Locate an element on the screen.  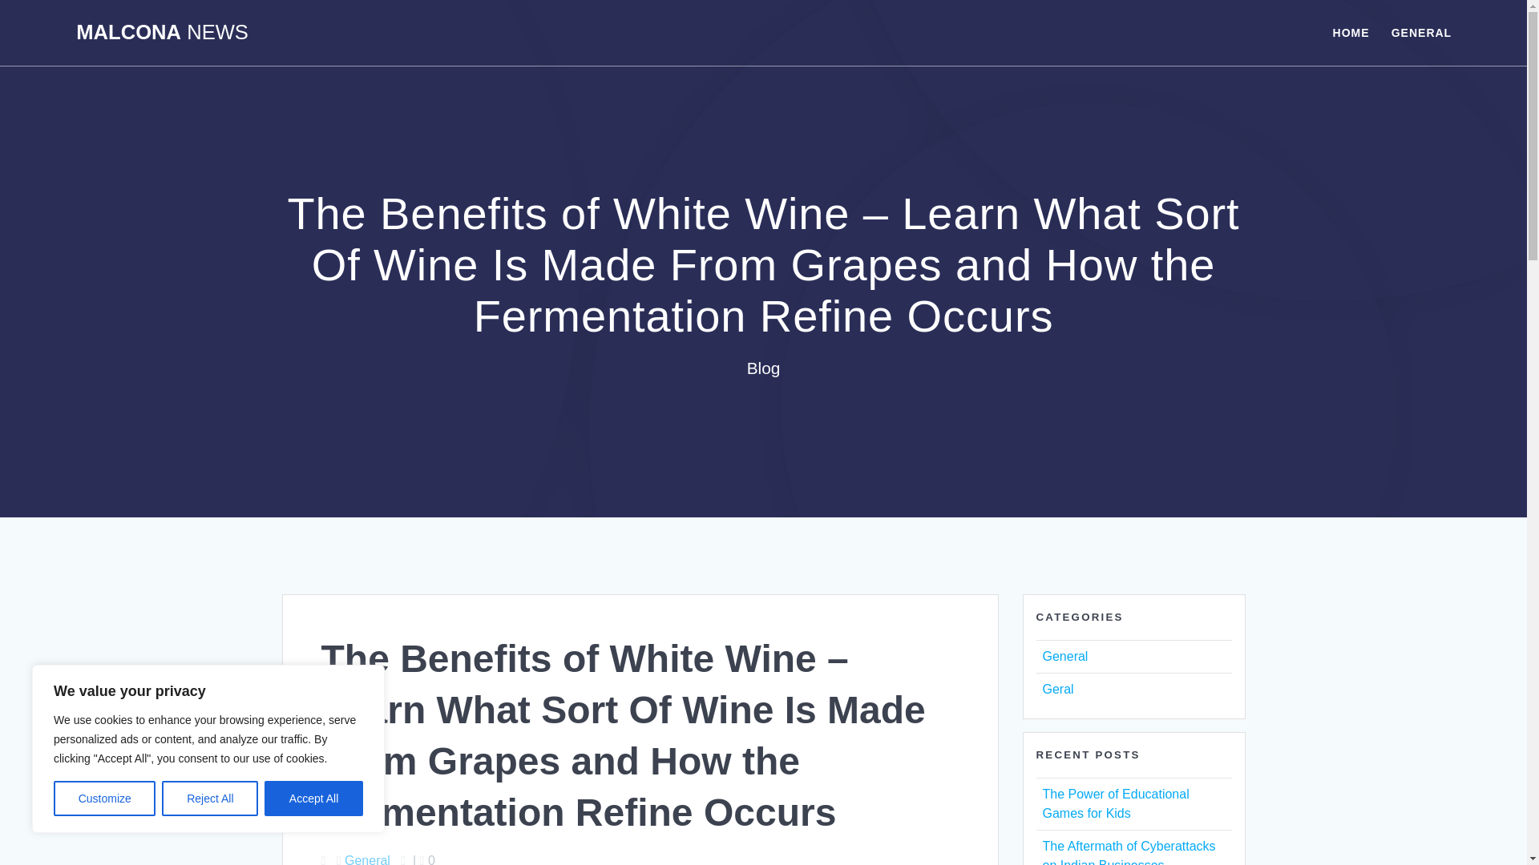
General is located at coordinates (367, 859).